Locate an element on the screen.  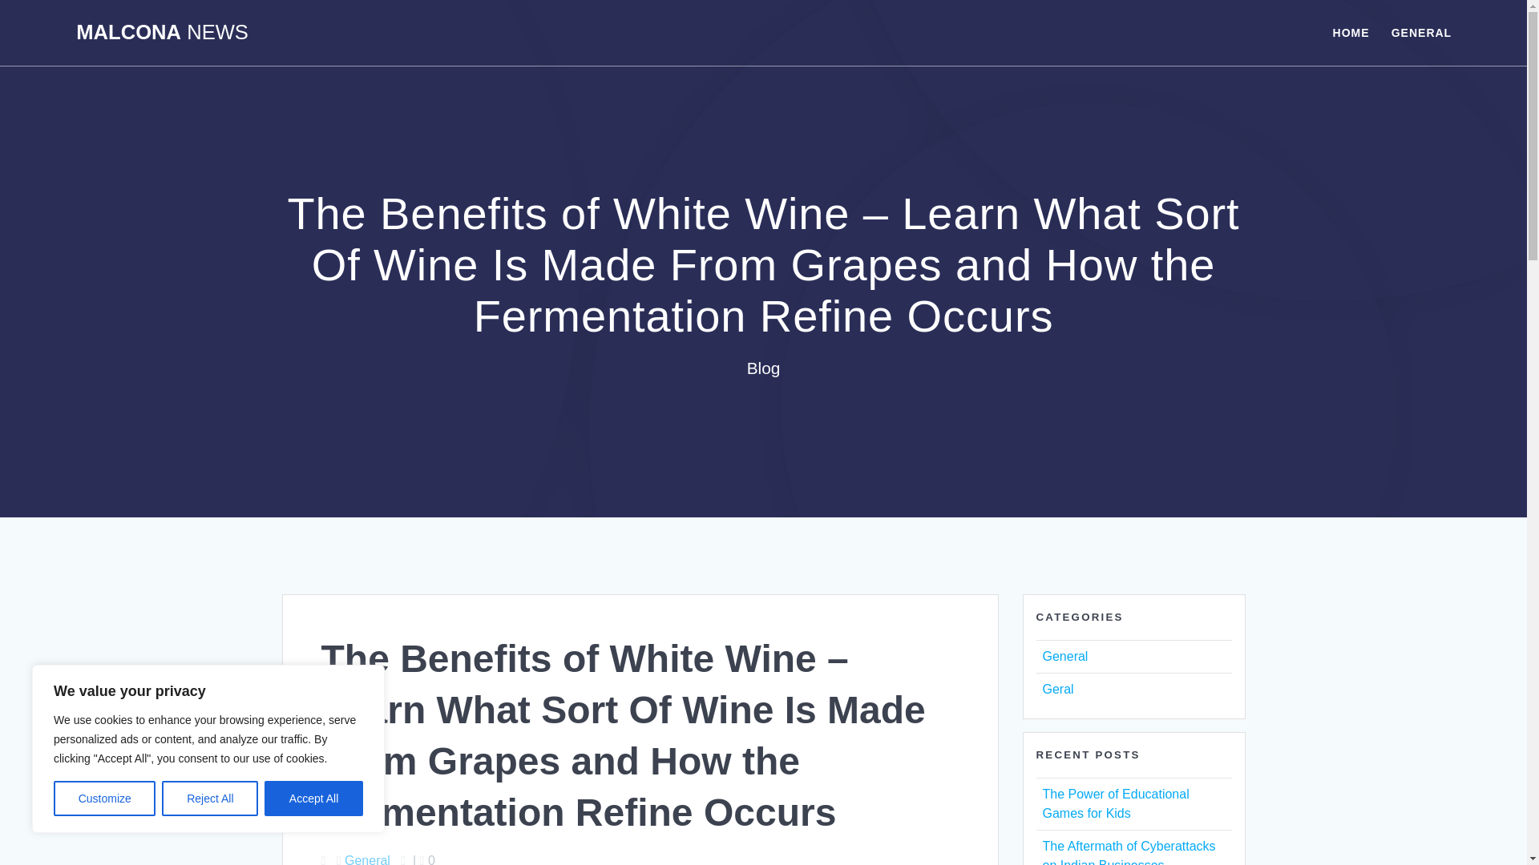
General is located at coordinates (367, 859).